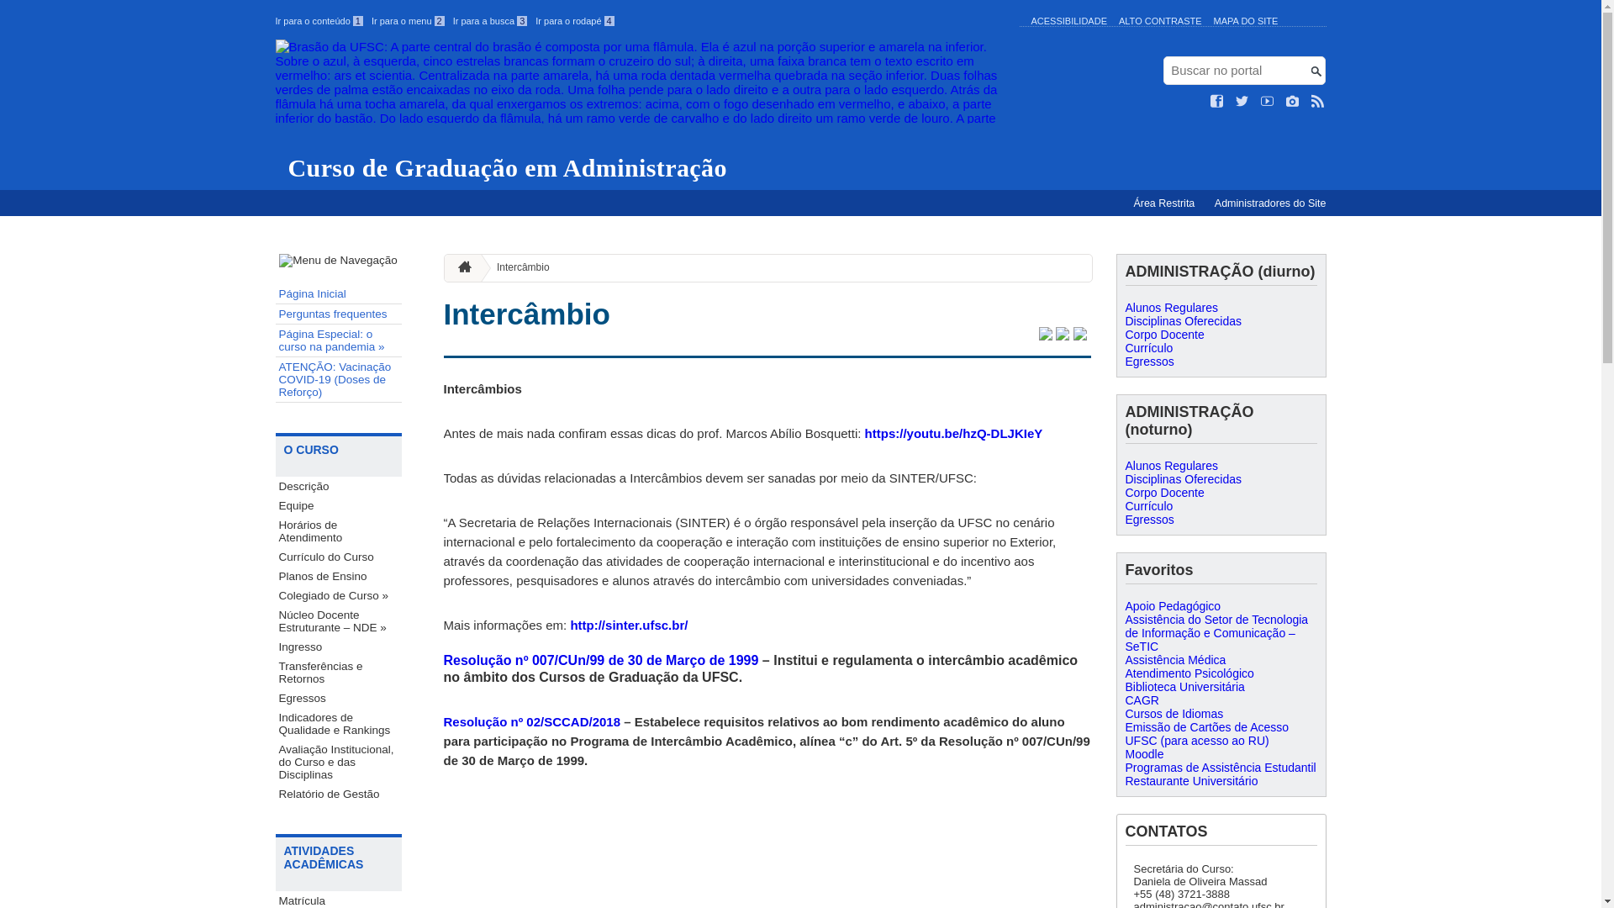 The height and width of the screenshot is (908, 1614). Describe the element at coordinates (1174, 714) in the screenshot. I see `Cursos de Idiomas` at that location.